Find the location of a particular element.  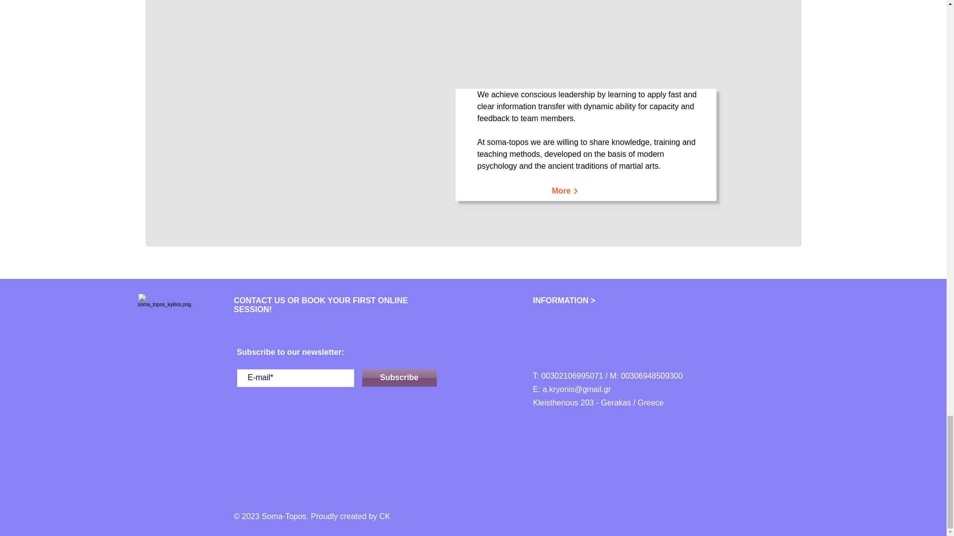

More is located at coordinates (565, 191).